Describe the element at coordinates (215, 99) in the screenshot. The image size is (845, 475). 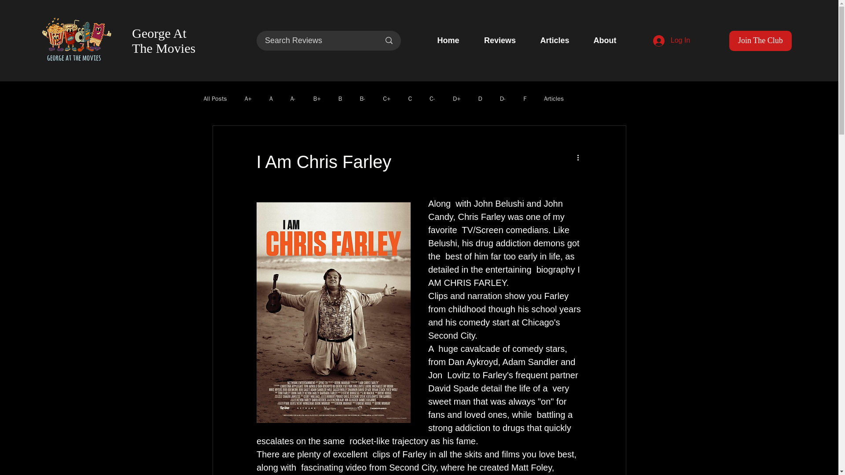
I see `All Posts` at that location.